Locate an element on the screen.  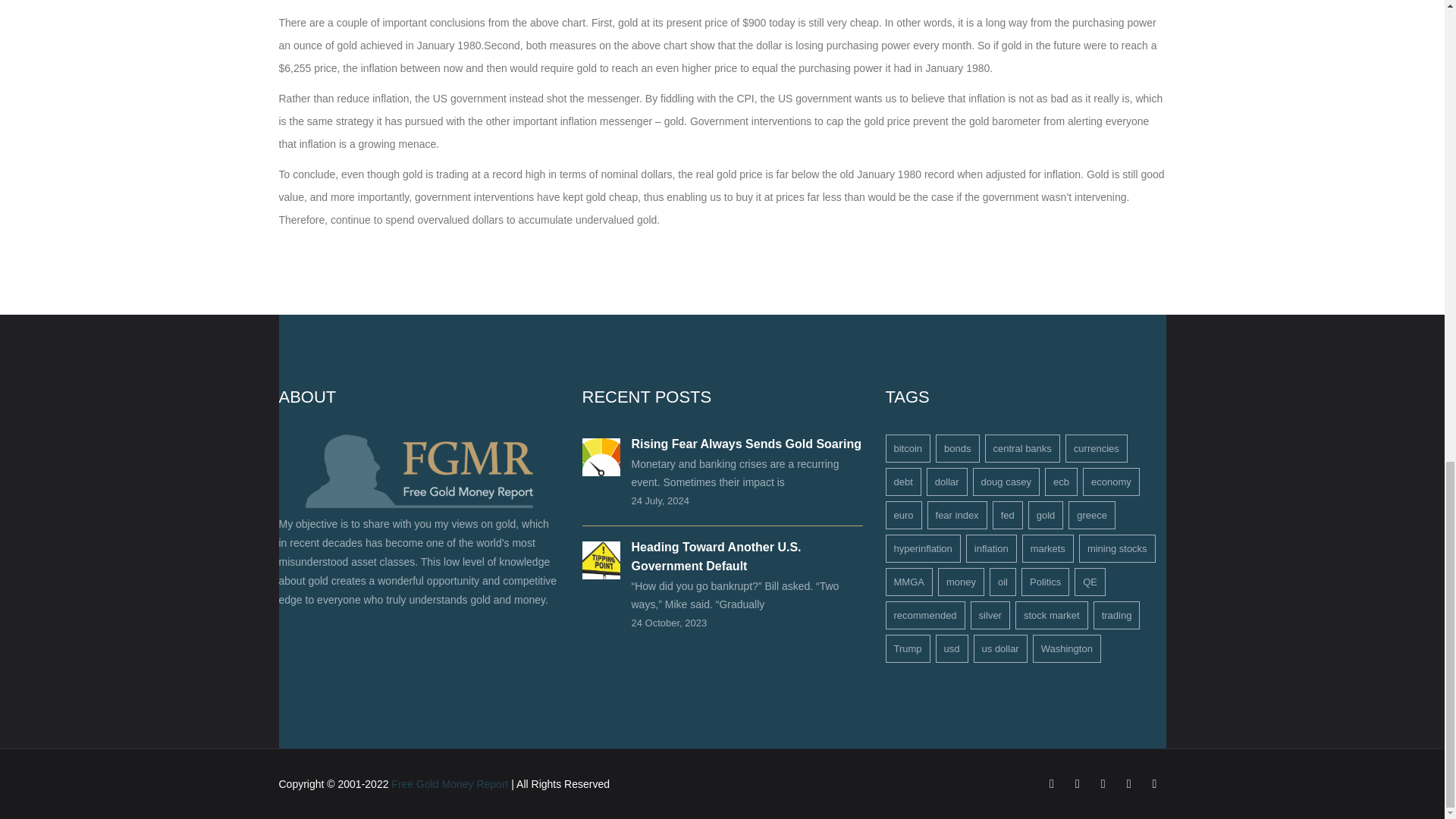
greece is located at coordinates (1092, 514).